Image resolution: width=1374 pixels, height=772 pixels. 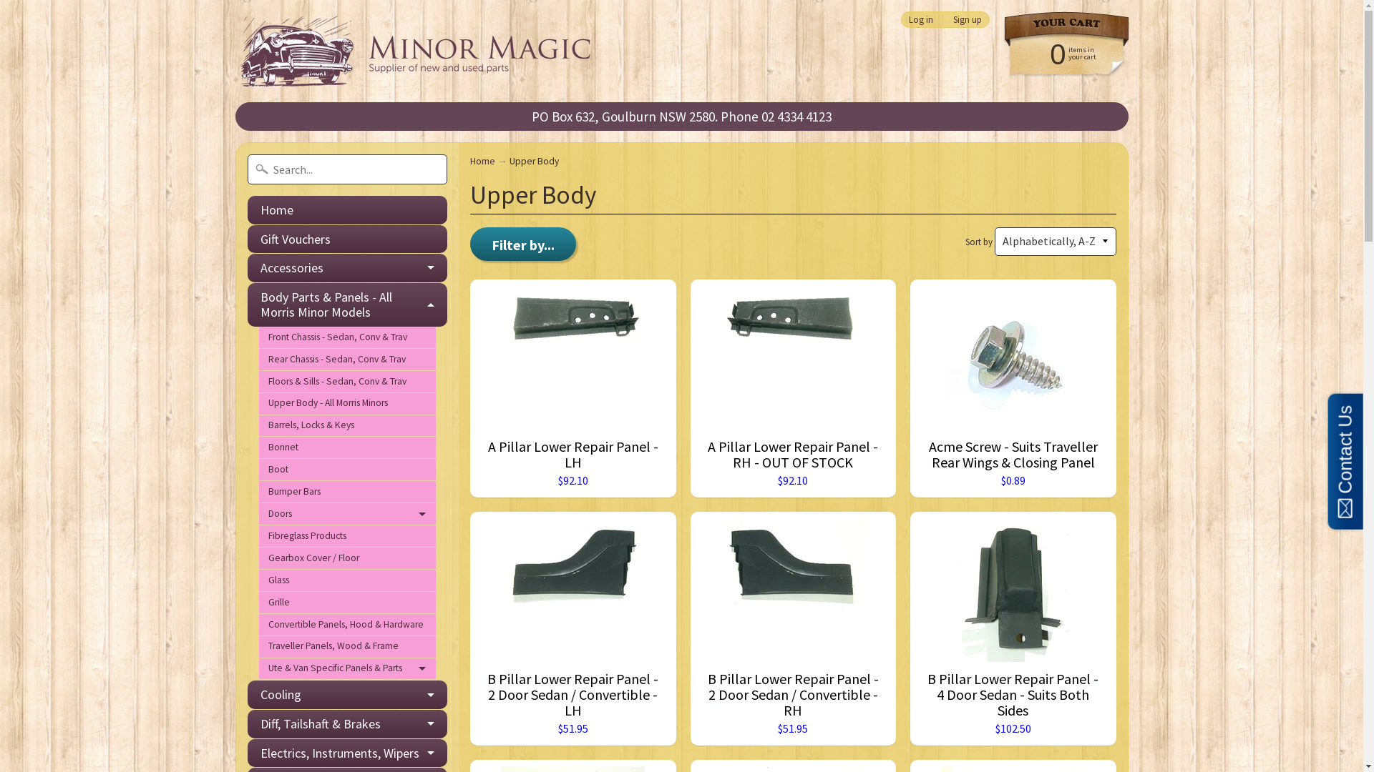 I want to click on Cooling, so click(x=348, y=695).